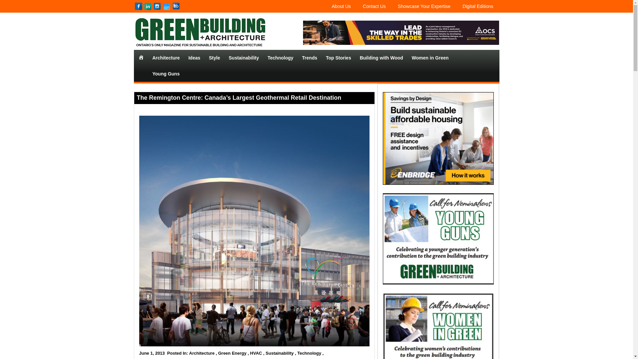  I want to click on Technology ,, so click(310, 353).